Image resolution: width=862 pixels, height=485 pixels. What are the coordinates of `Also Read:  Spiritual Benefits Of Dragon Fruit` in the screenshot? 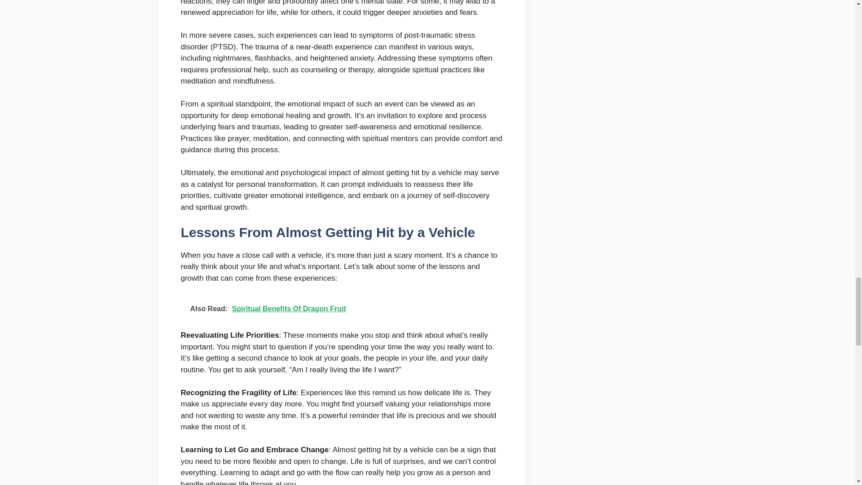 It's located at (341, 309).